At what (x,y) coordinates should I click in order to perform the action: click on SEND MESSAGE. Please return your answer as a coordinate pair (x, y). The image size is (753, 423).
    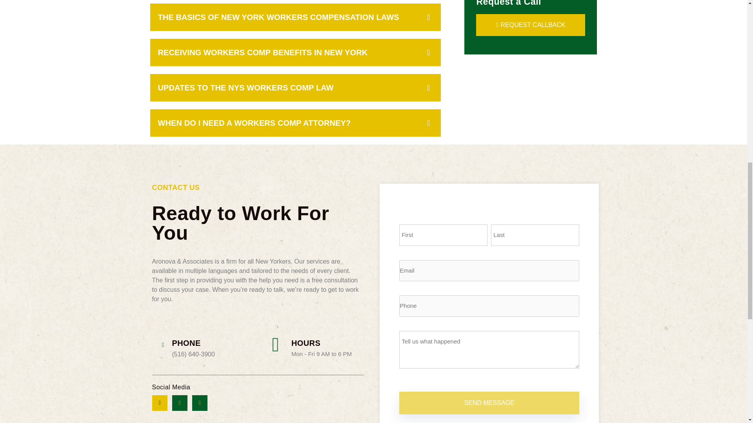
    Looking at the image, I should click on (489, 403).